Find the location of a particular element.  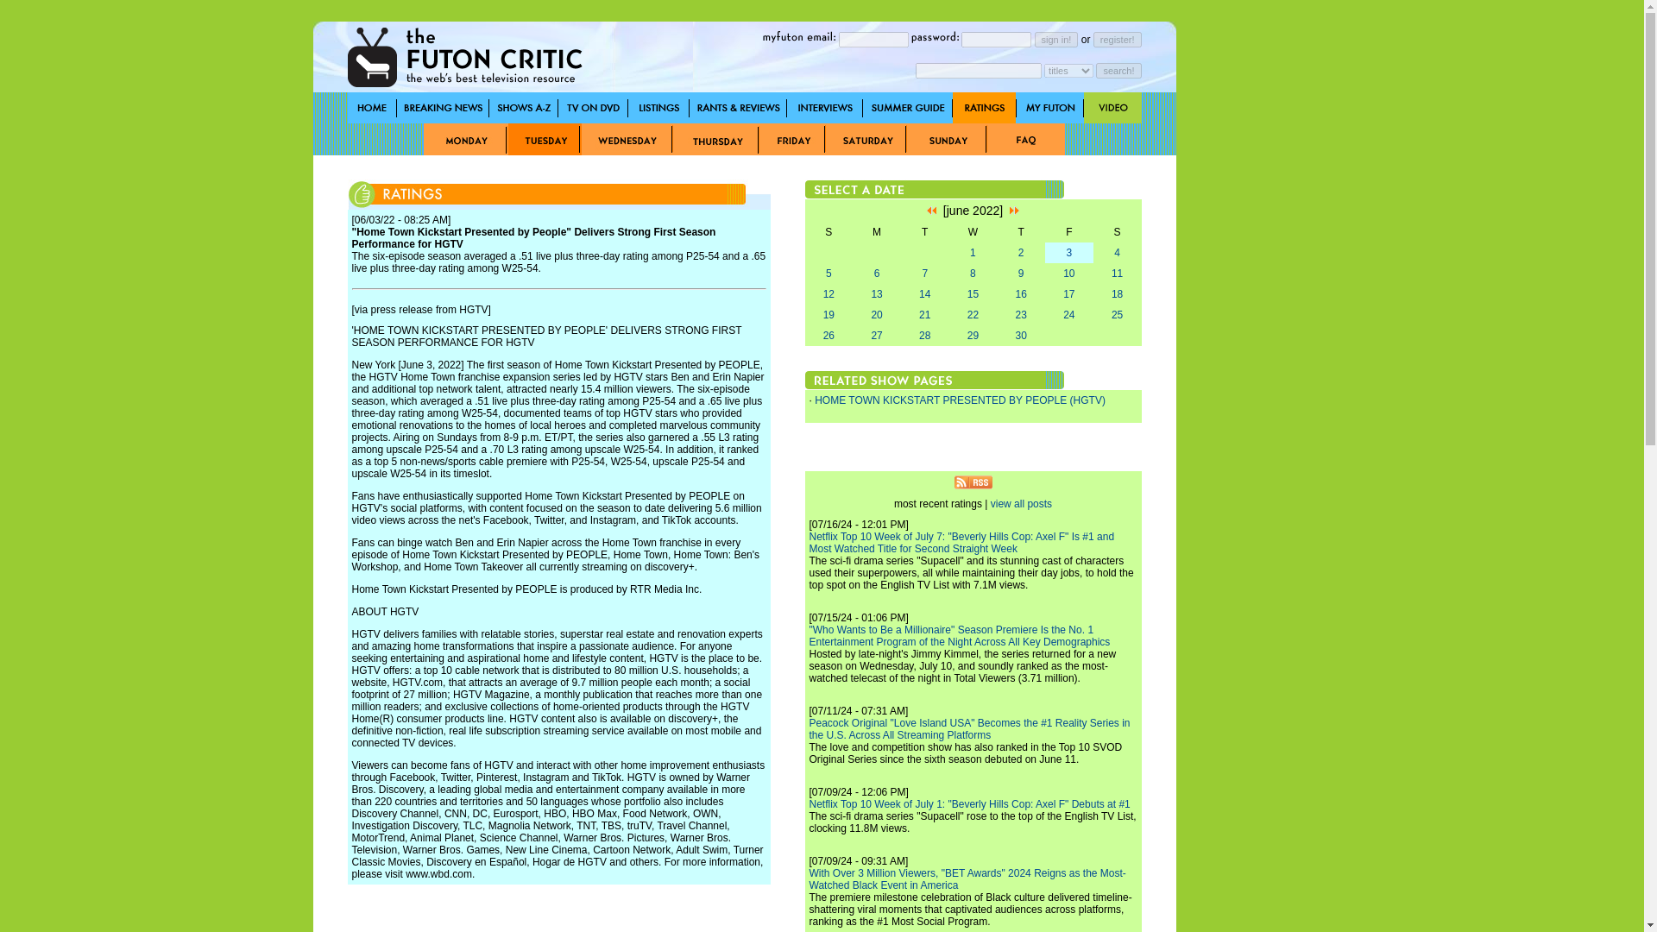

sign in! is located at coordinates (1056, 38).